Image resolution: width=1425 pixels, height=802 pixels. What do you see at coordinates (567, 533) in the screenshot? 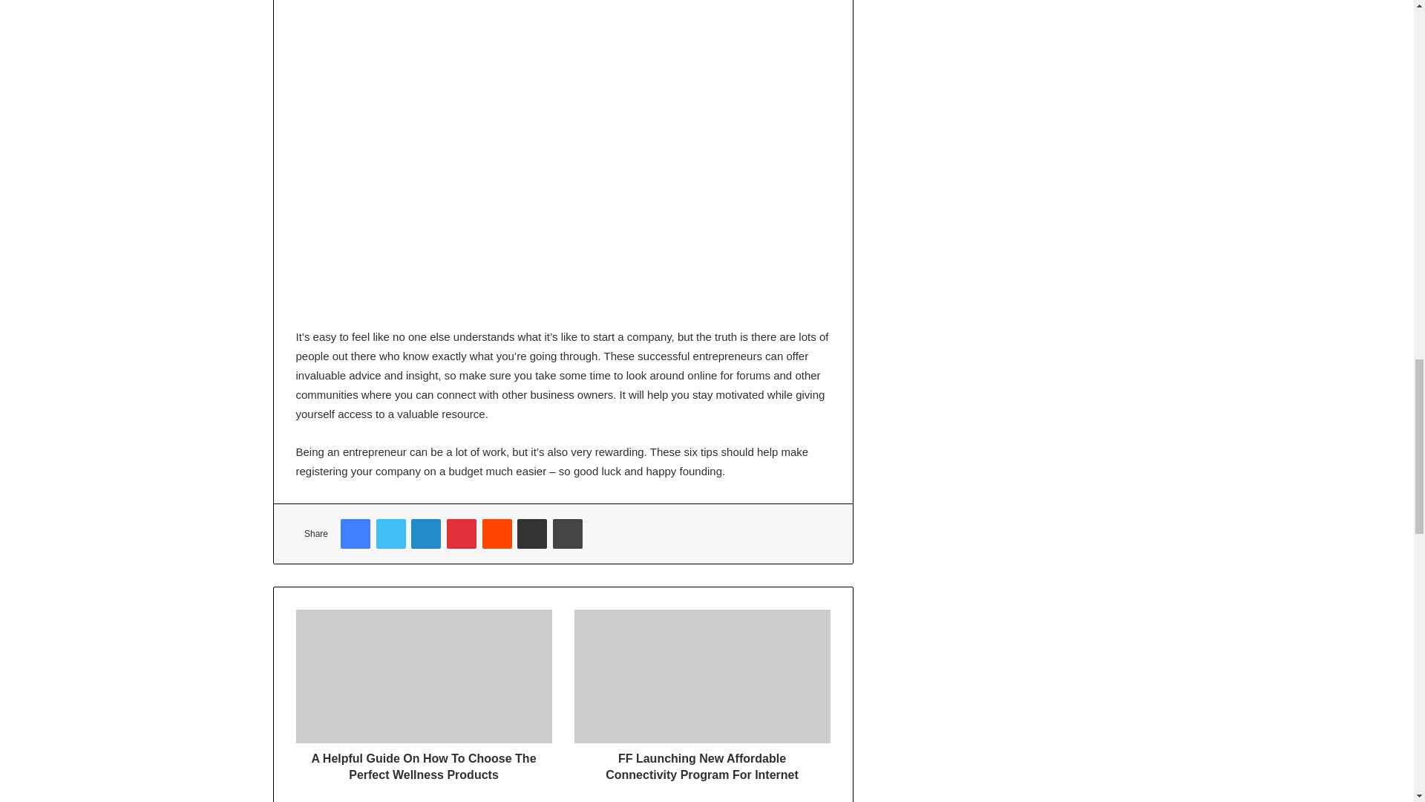
I see `Print` at bounding box center [567, 533].